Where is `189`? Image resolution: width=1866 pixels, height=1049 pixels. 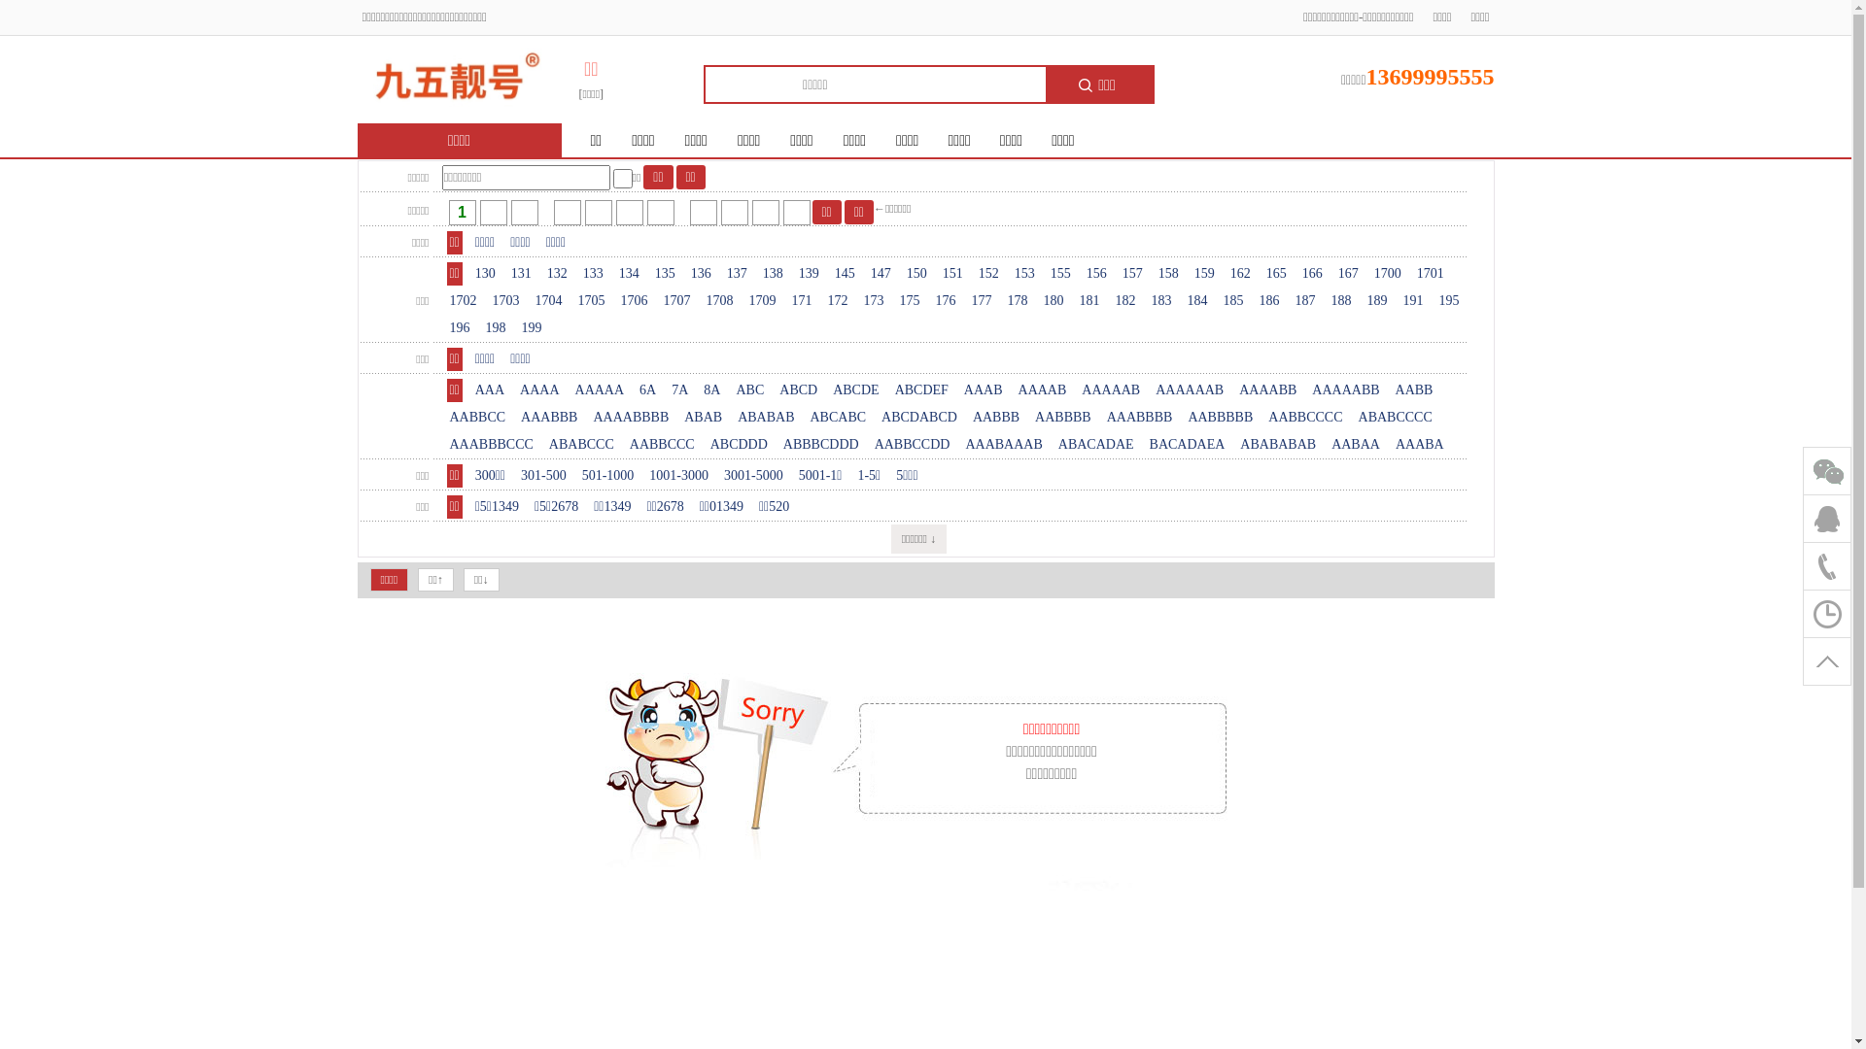
189 is located at coordinates (1378, 301).